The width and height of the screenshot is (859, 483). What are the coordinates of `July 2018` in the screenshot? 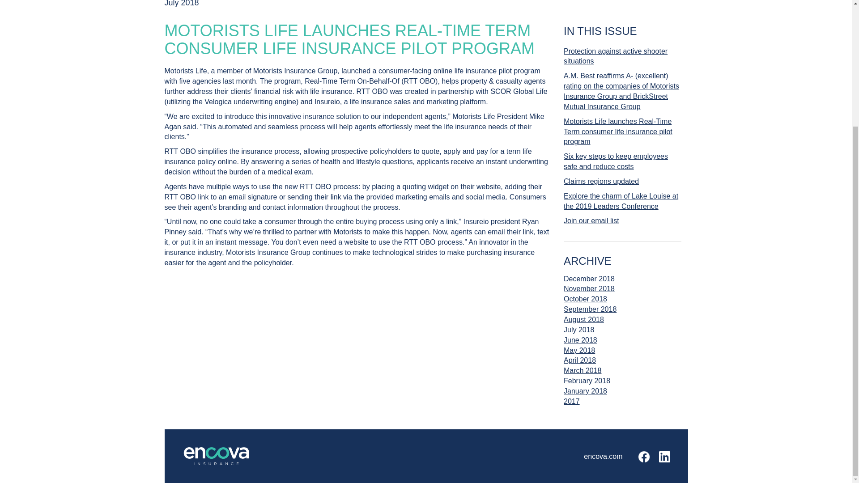 It's located at (583, 335).